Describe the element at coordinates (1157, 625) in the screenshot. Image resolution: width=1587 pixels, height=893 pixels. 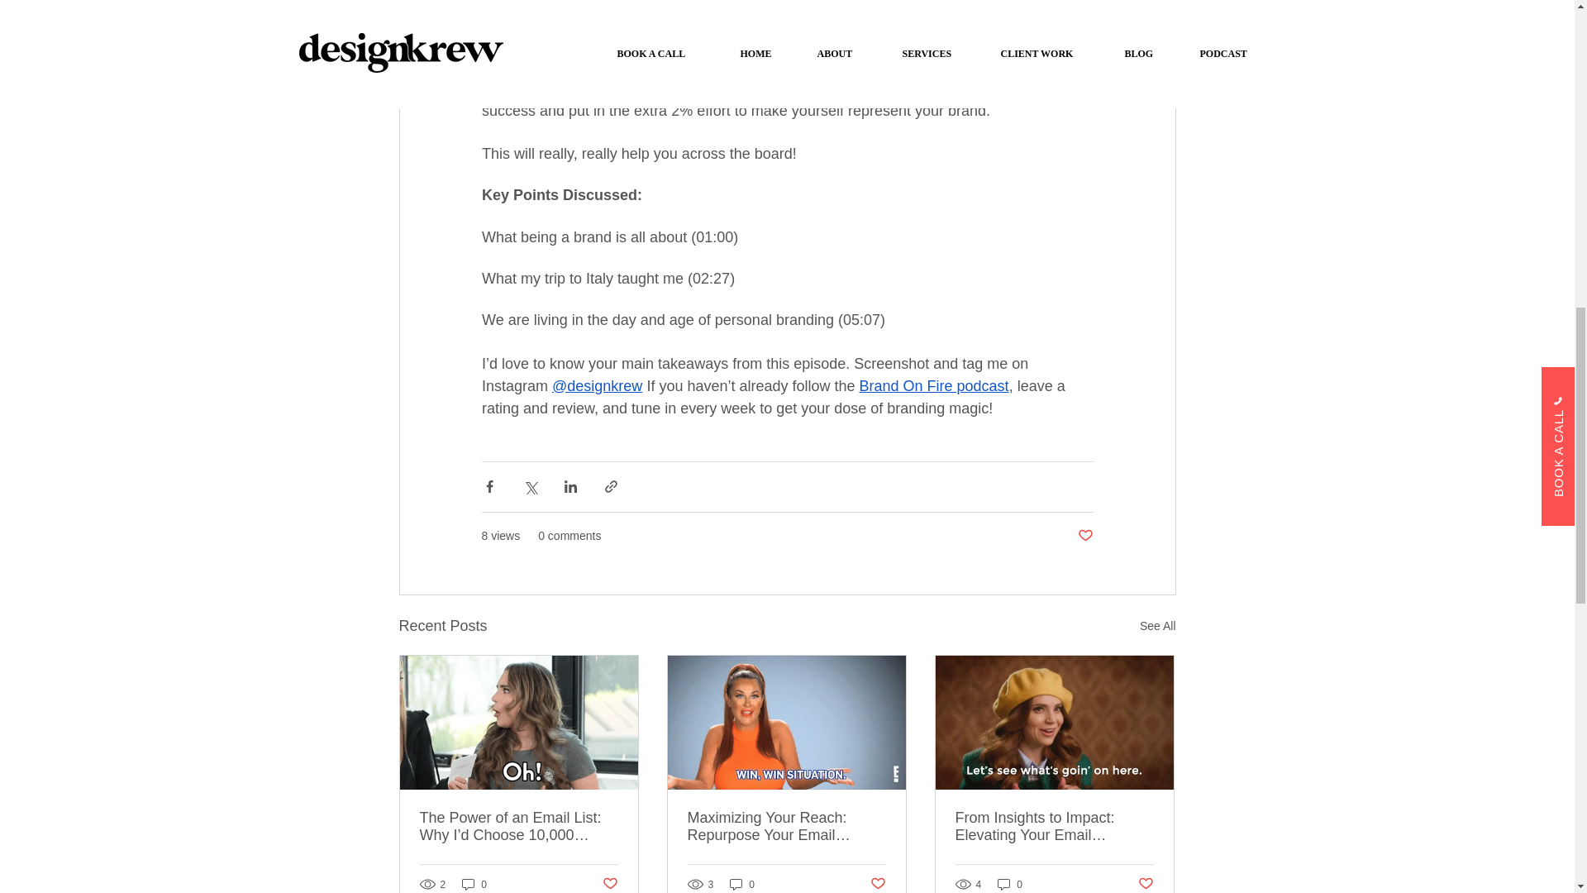
I see `See All` at that location.